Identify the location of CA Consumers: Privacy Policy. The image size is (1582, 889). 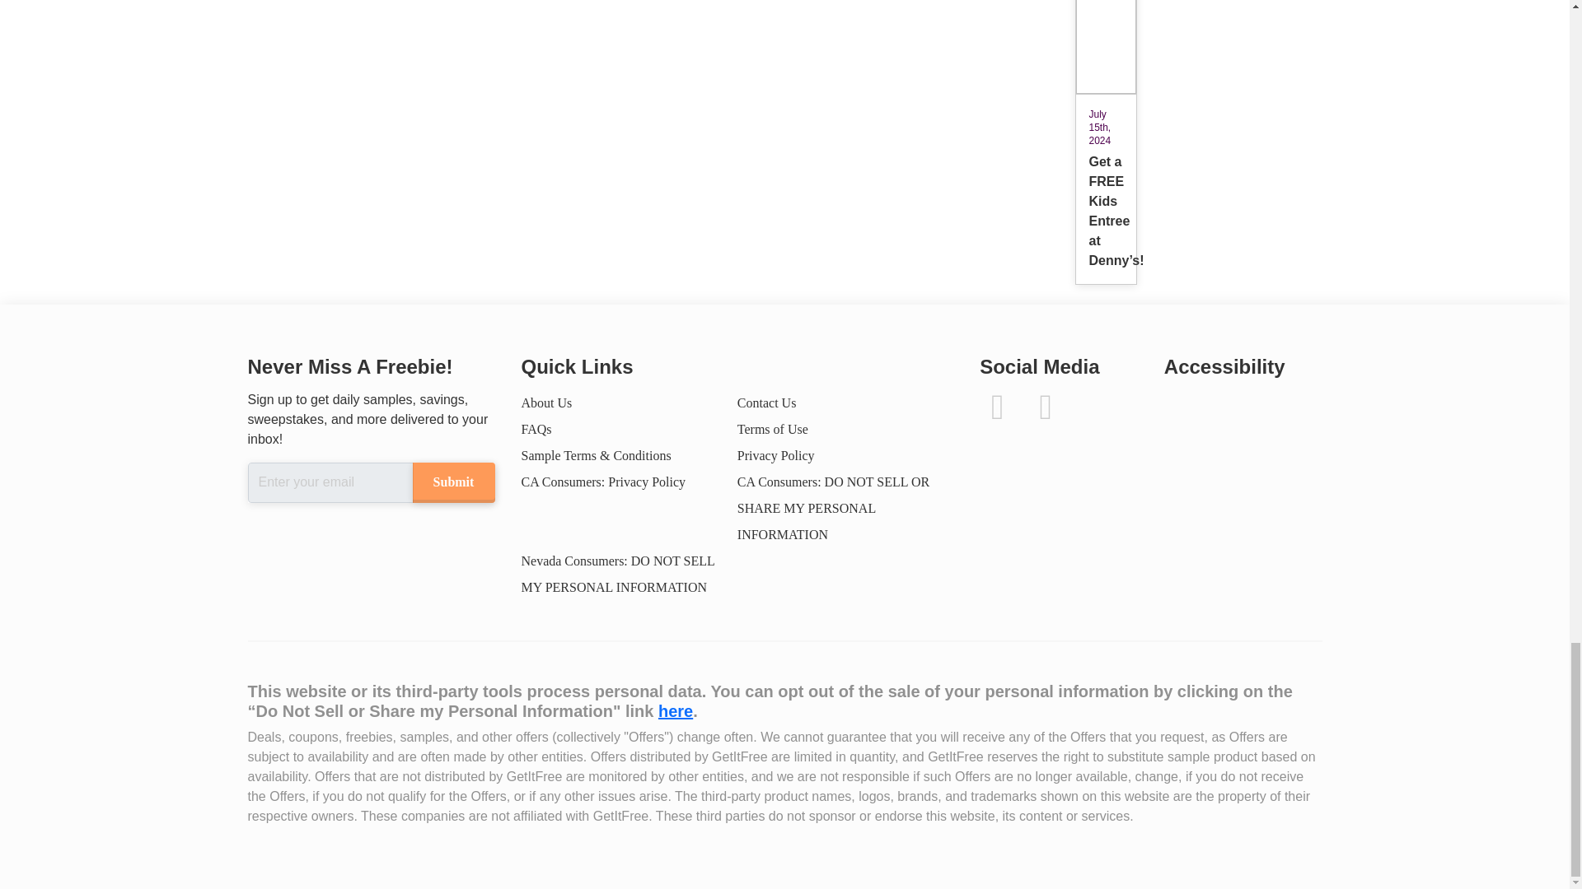
(602, 482).